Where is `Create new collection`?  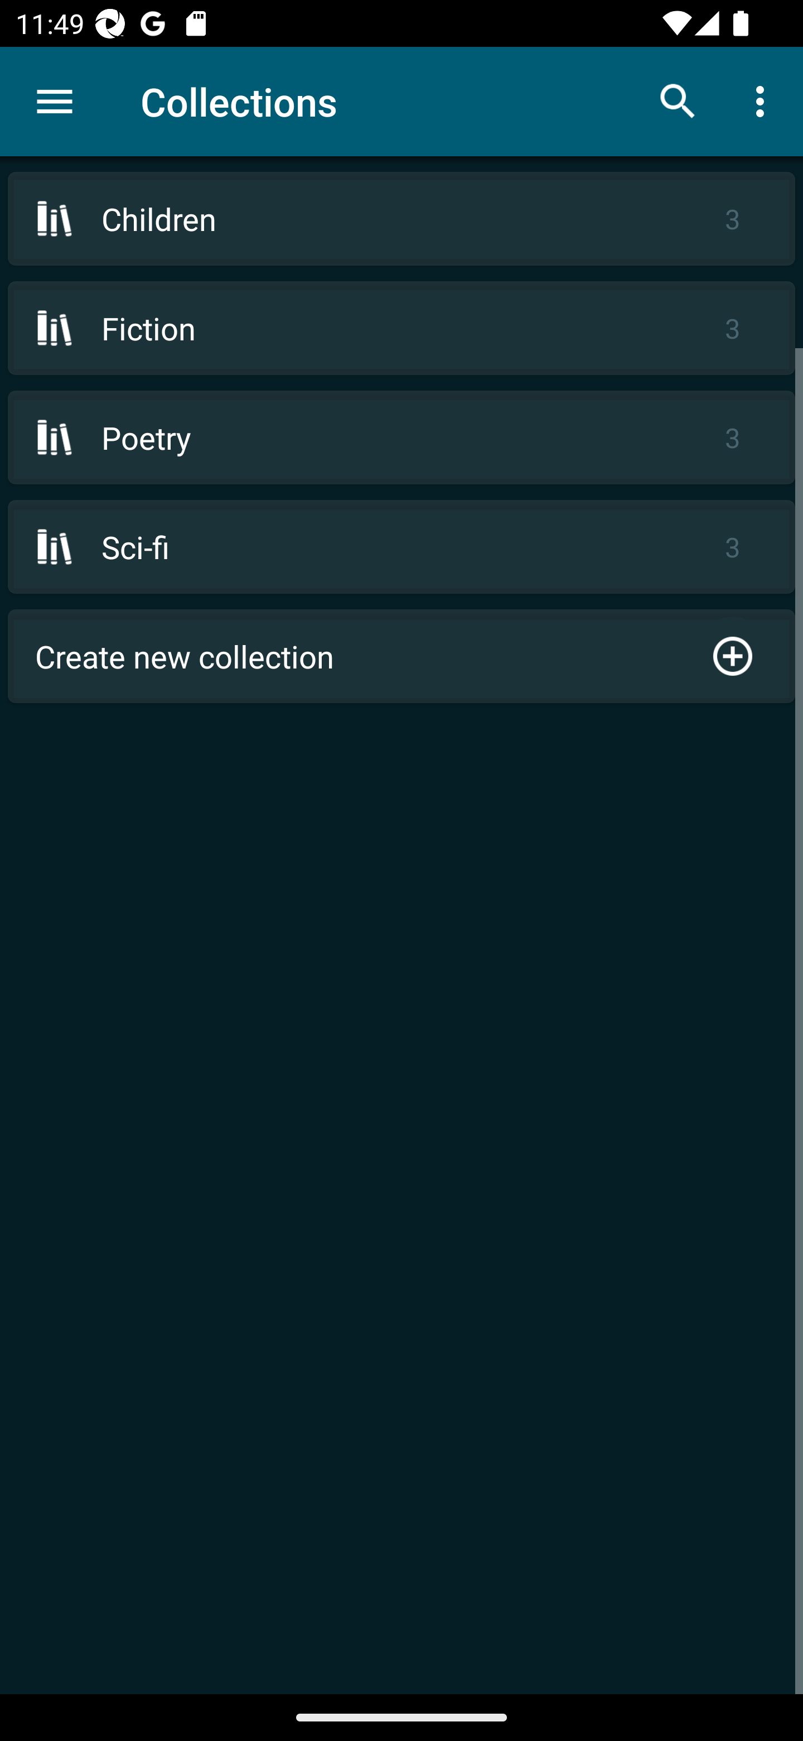
Create new collection is located at coordinates (401, 656).